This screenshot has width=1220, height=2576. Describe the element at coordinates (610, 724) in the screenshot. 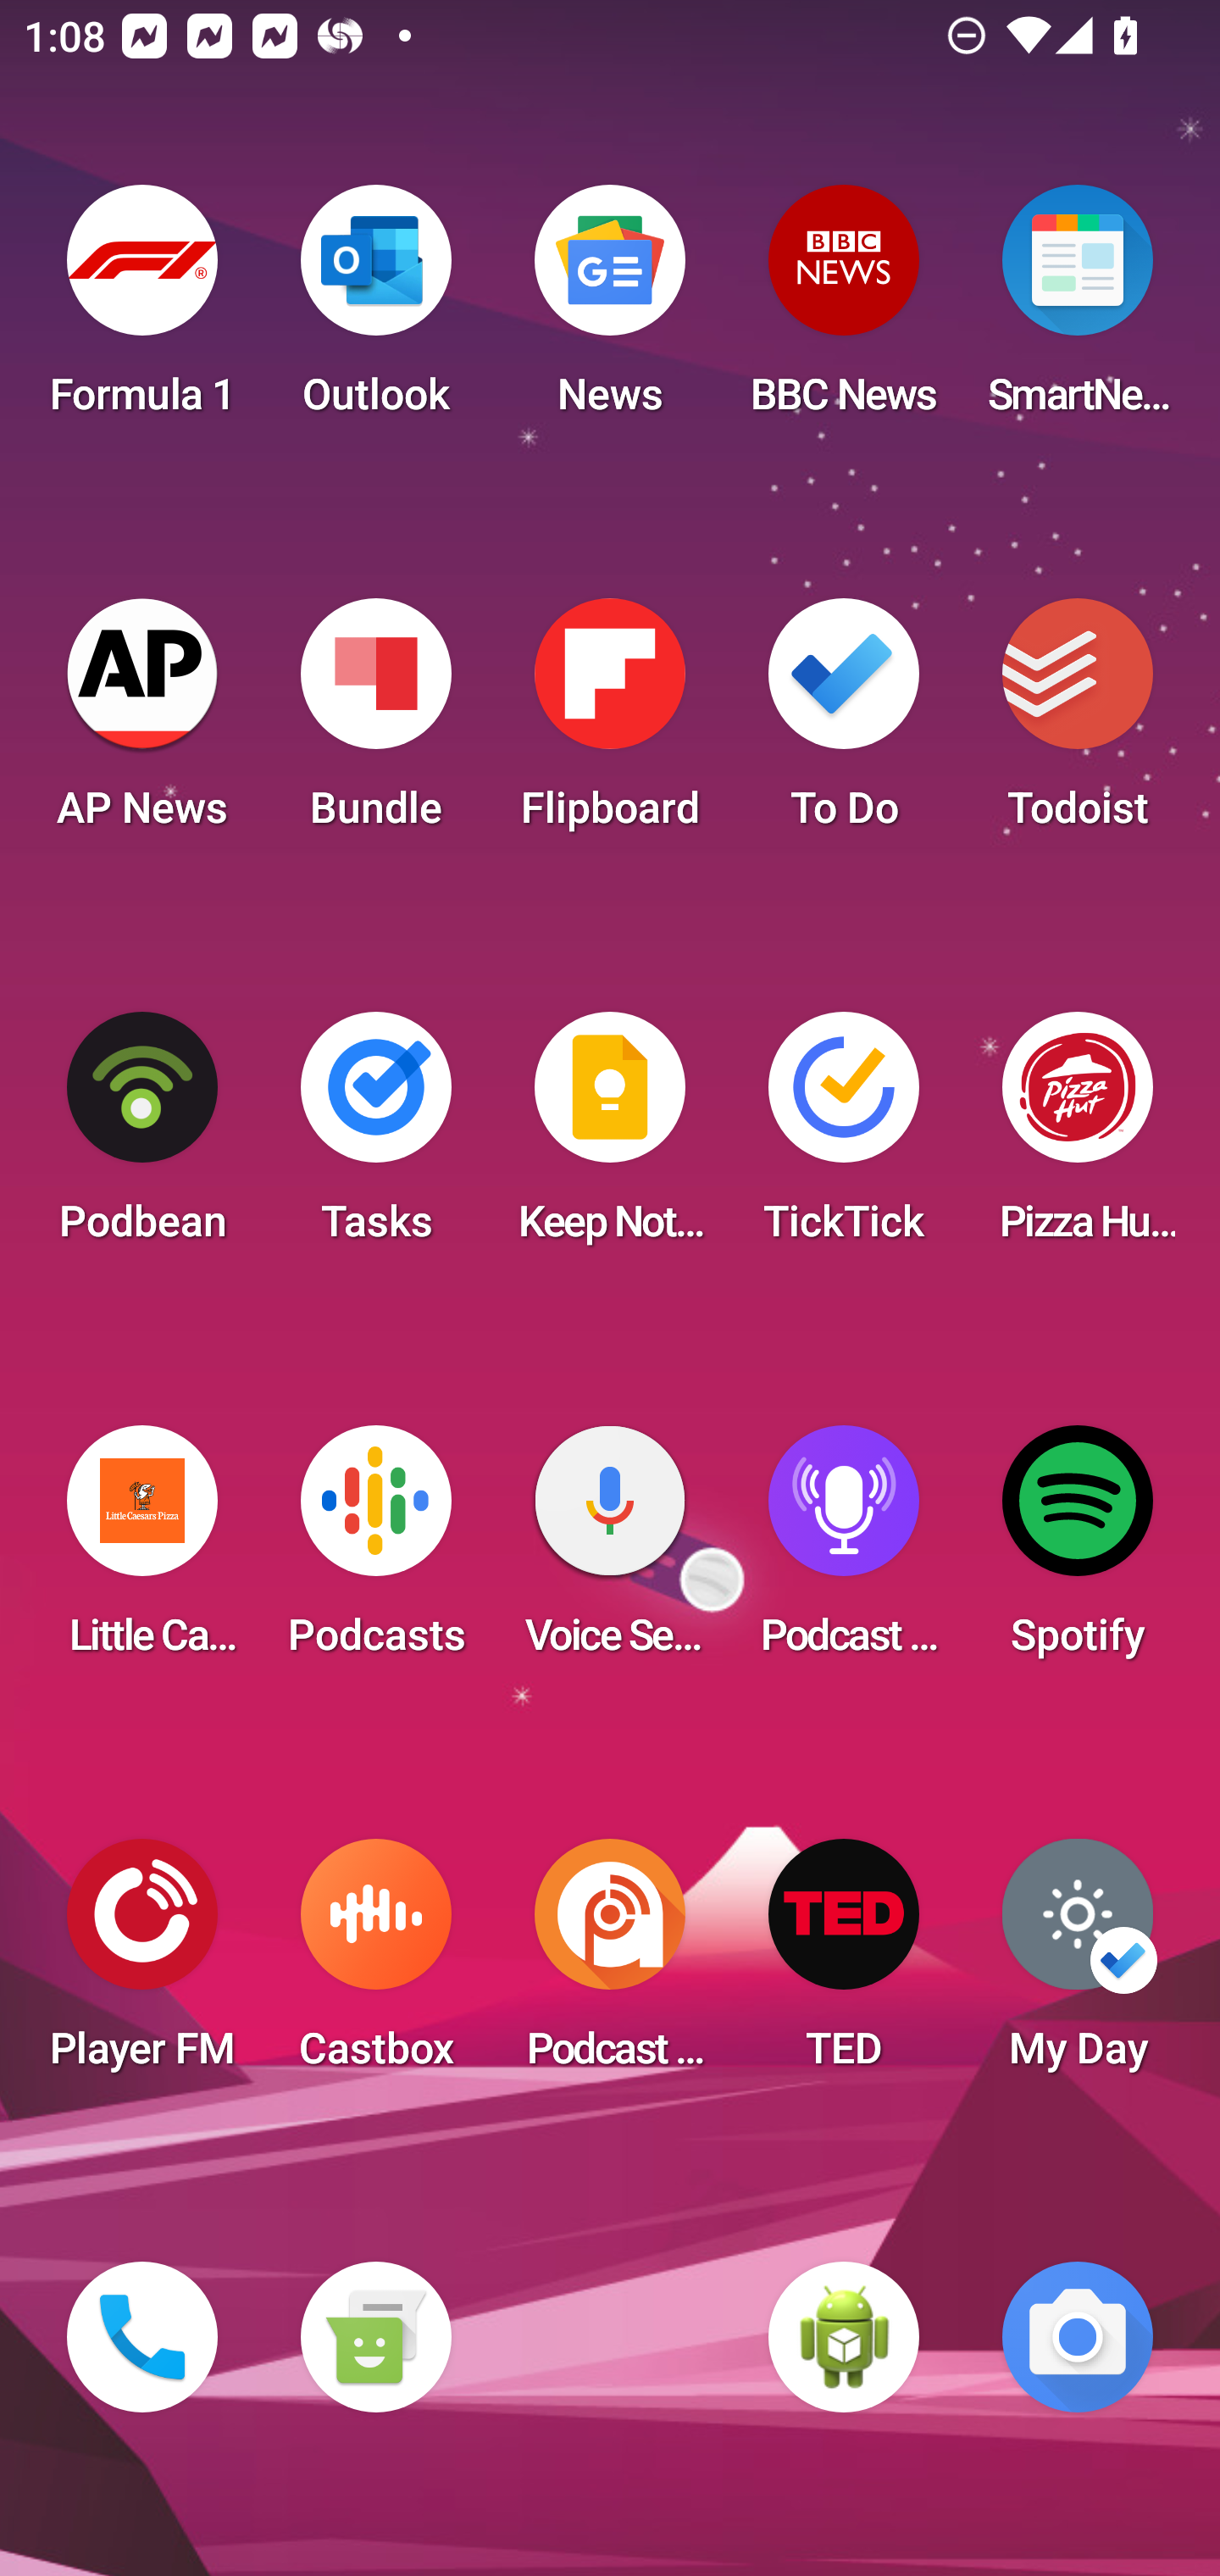

I see `Flipboard` at that location.